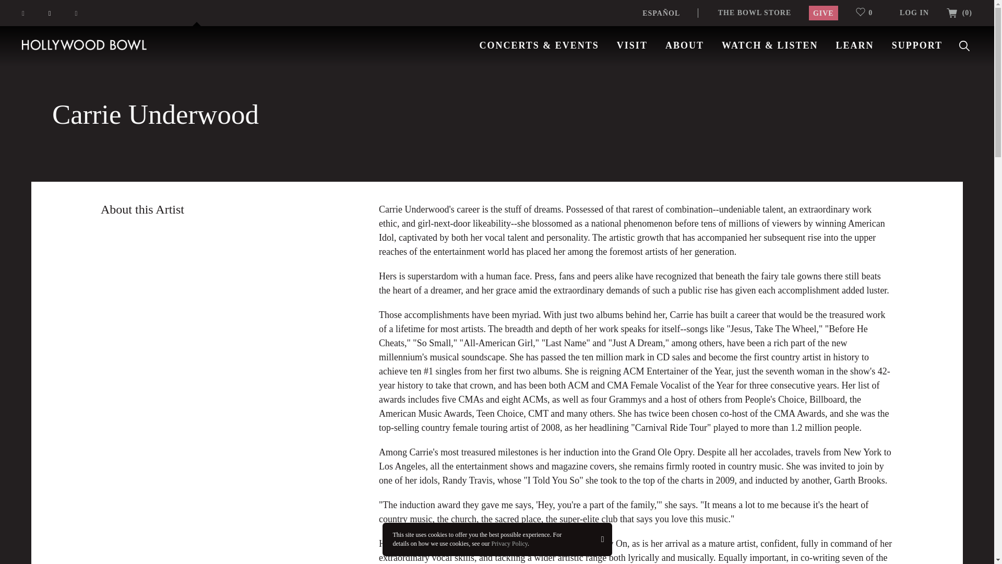  Describe the element at coordinates (868, 13) in the screenshot. I see `0` at that location.